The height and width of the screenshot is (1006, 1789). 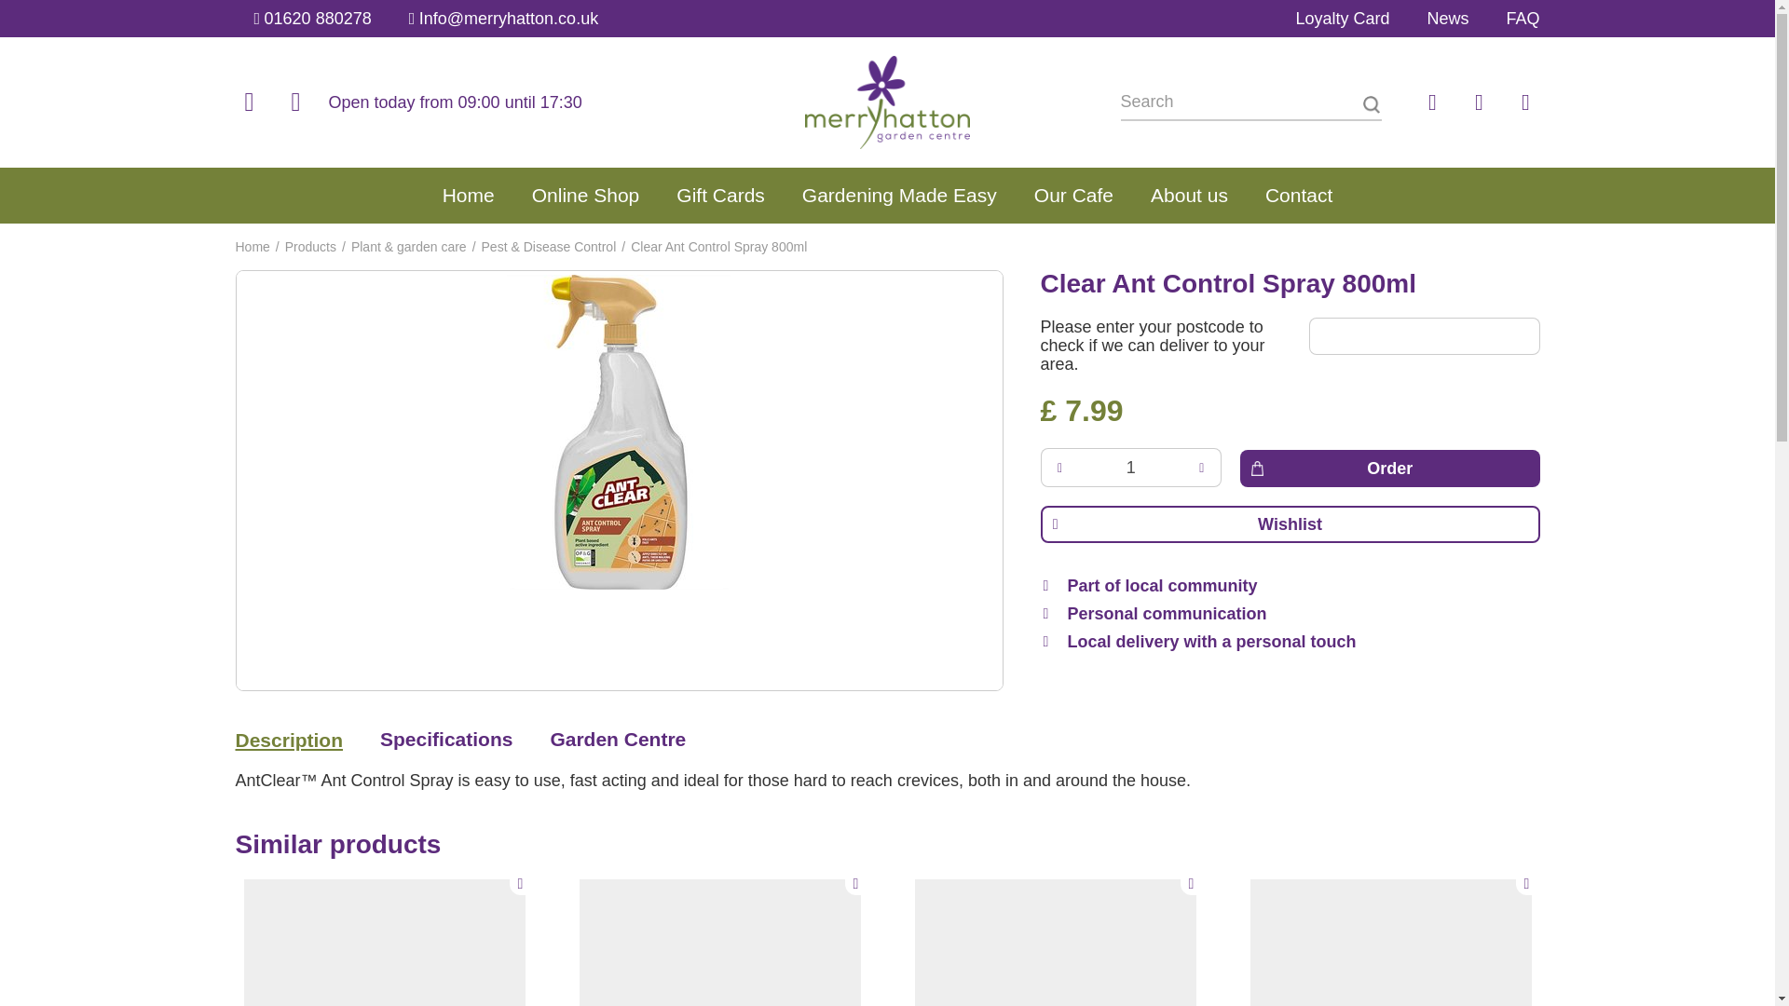 What do you see at coordinates (1342, 19) in the screenshot?
I see `Merryhatton Loyalty Card` at bounding box center [1342, 19].